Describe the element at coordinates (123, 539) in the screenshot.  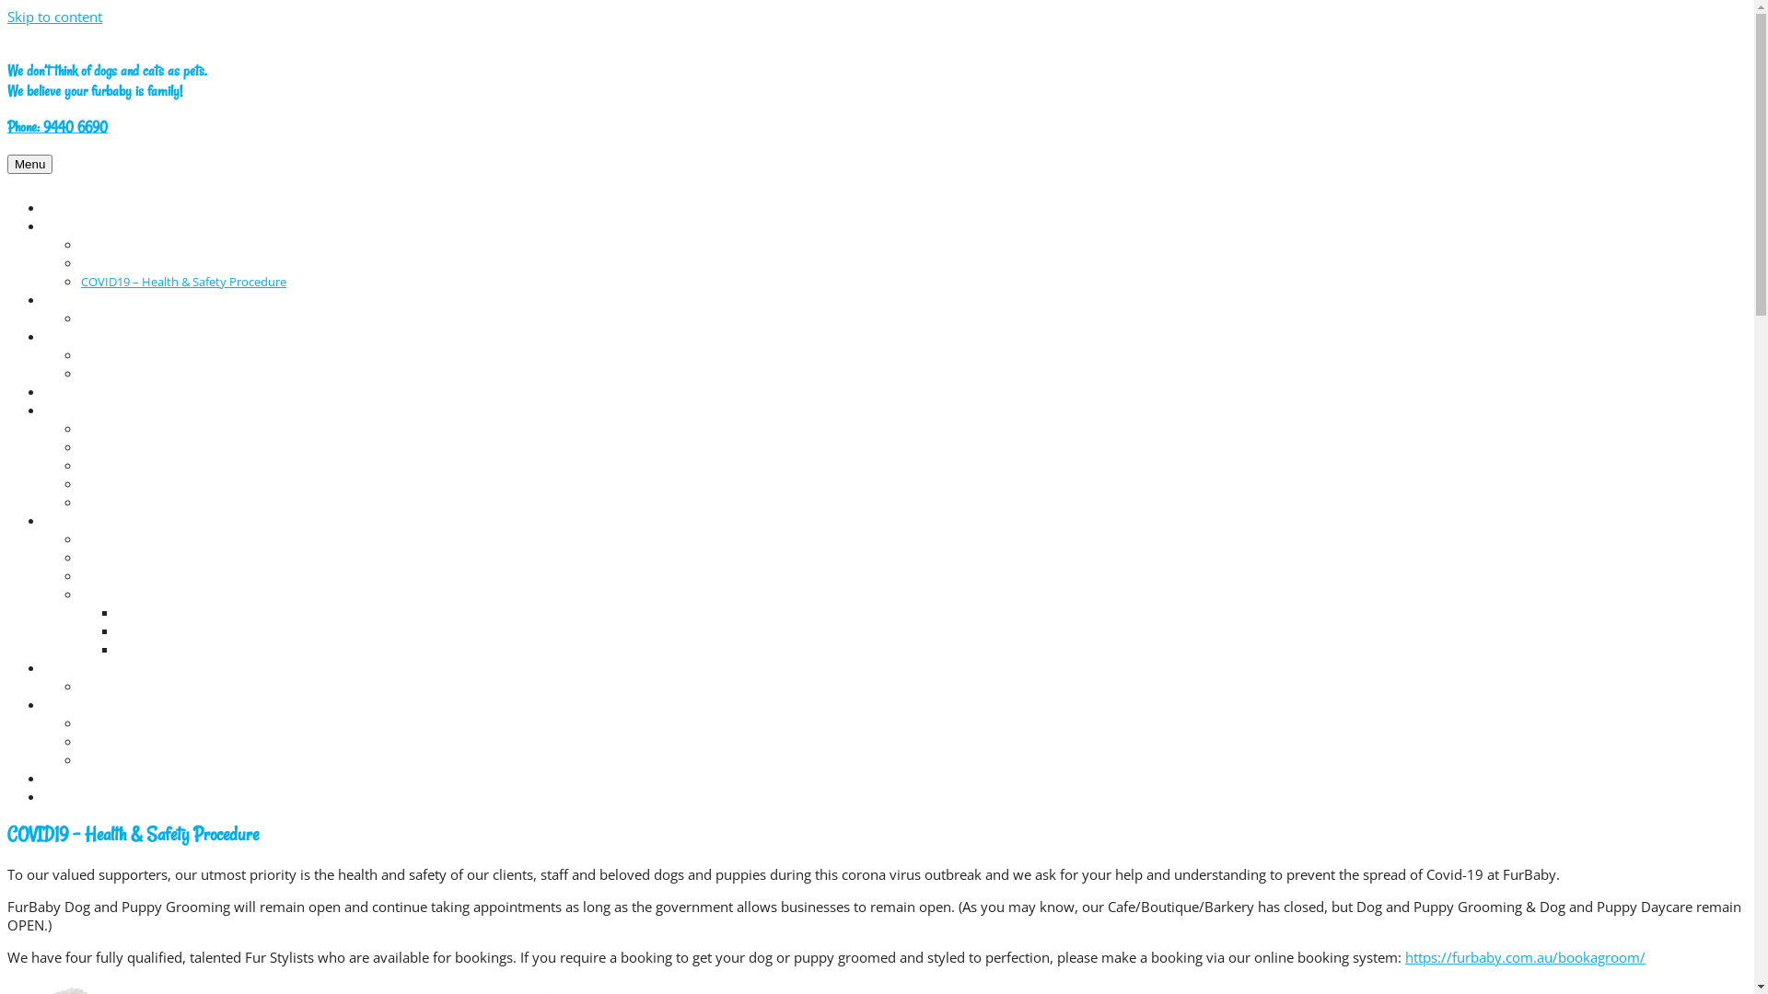
I see `Fonzzi FurBaby` at that location.